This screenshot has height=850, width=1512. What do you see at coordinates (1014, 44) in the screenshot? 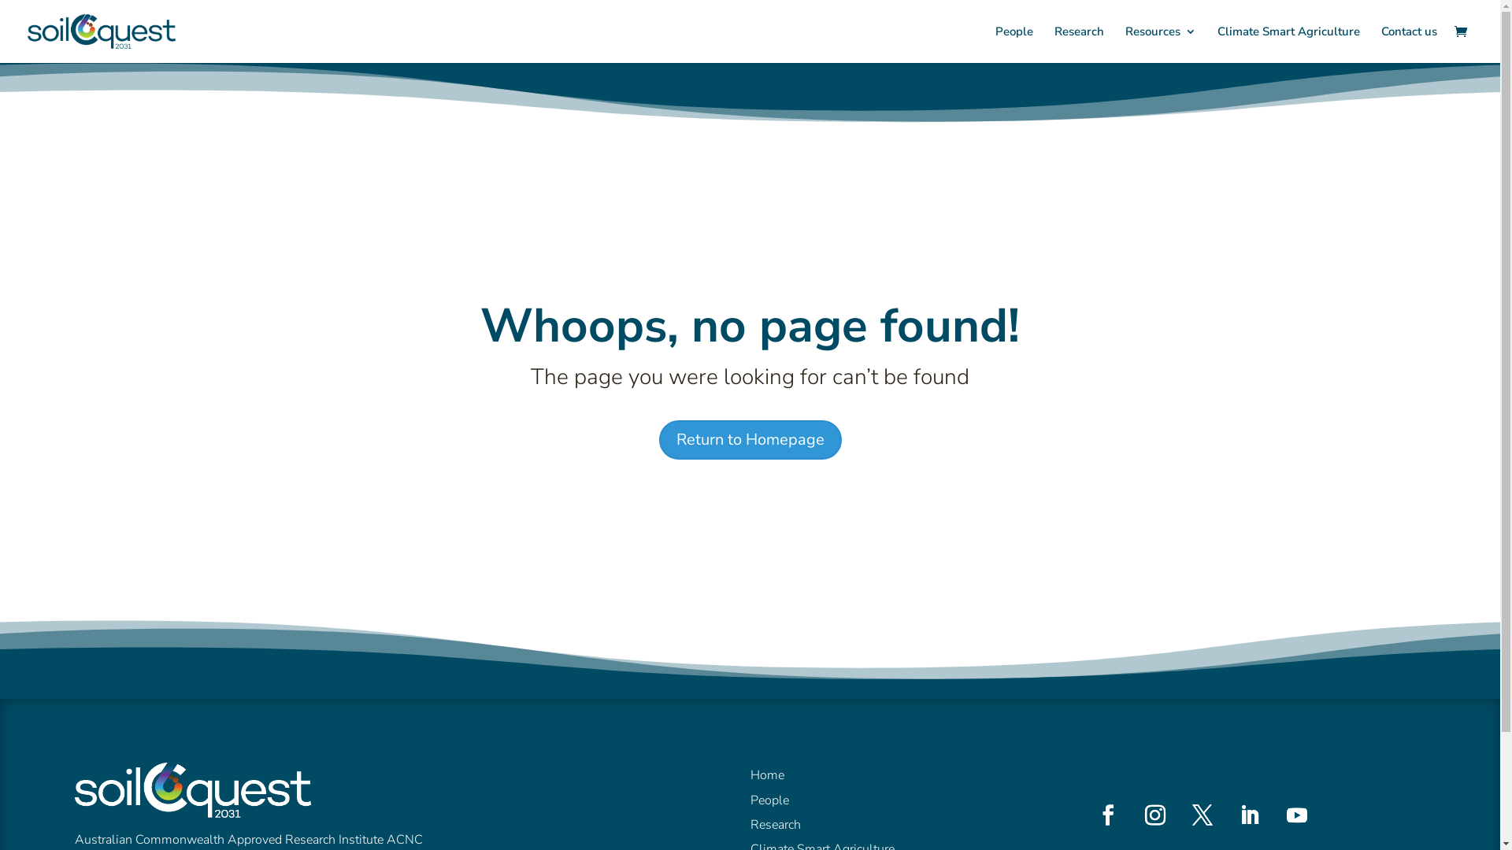
I see `People` at bounding box center [1014, 44].